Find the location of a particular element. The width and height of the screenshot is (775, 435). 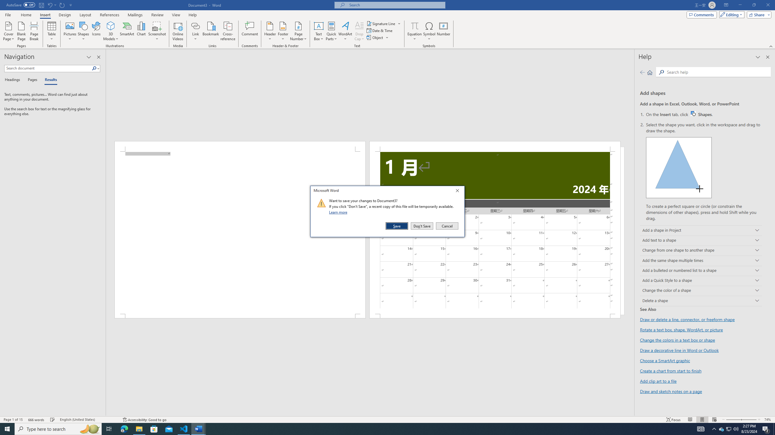

Drawing a shape is located at coordinates (679, 167).